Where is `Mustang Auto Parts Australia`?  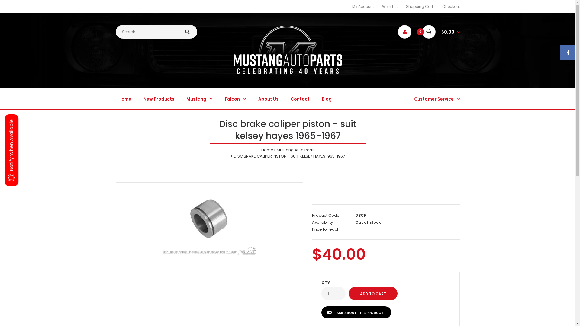
Mustang Auto Parts Australia is located at coordinates (288, 50).